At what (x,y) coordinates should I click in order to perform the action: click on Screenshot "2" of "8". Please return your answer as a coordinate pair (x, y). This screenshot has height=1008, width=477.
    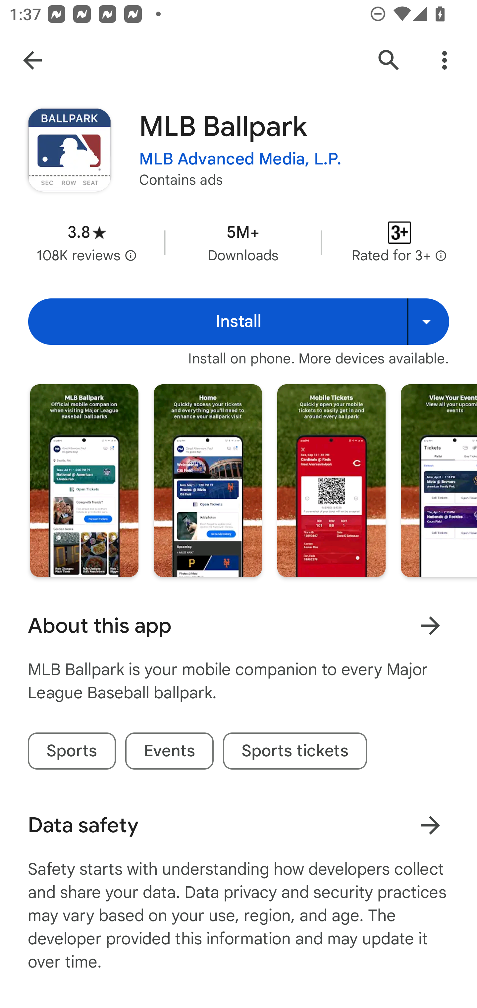
    Looking at the image, I should click on (207, 480).